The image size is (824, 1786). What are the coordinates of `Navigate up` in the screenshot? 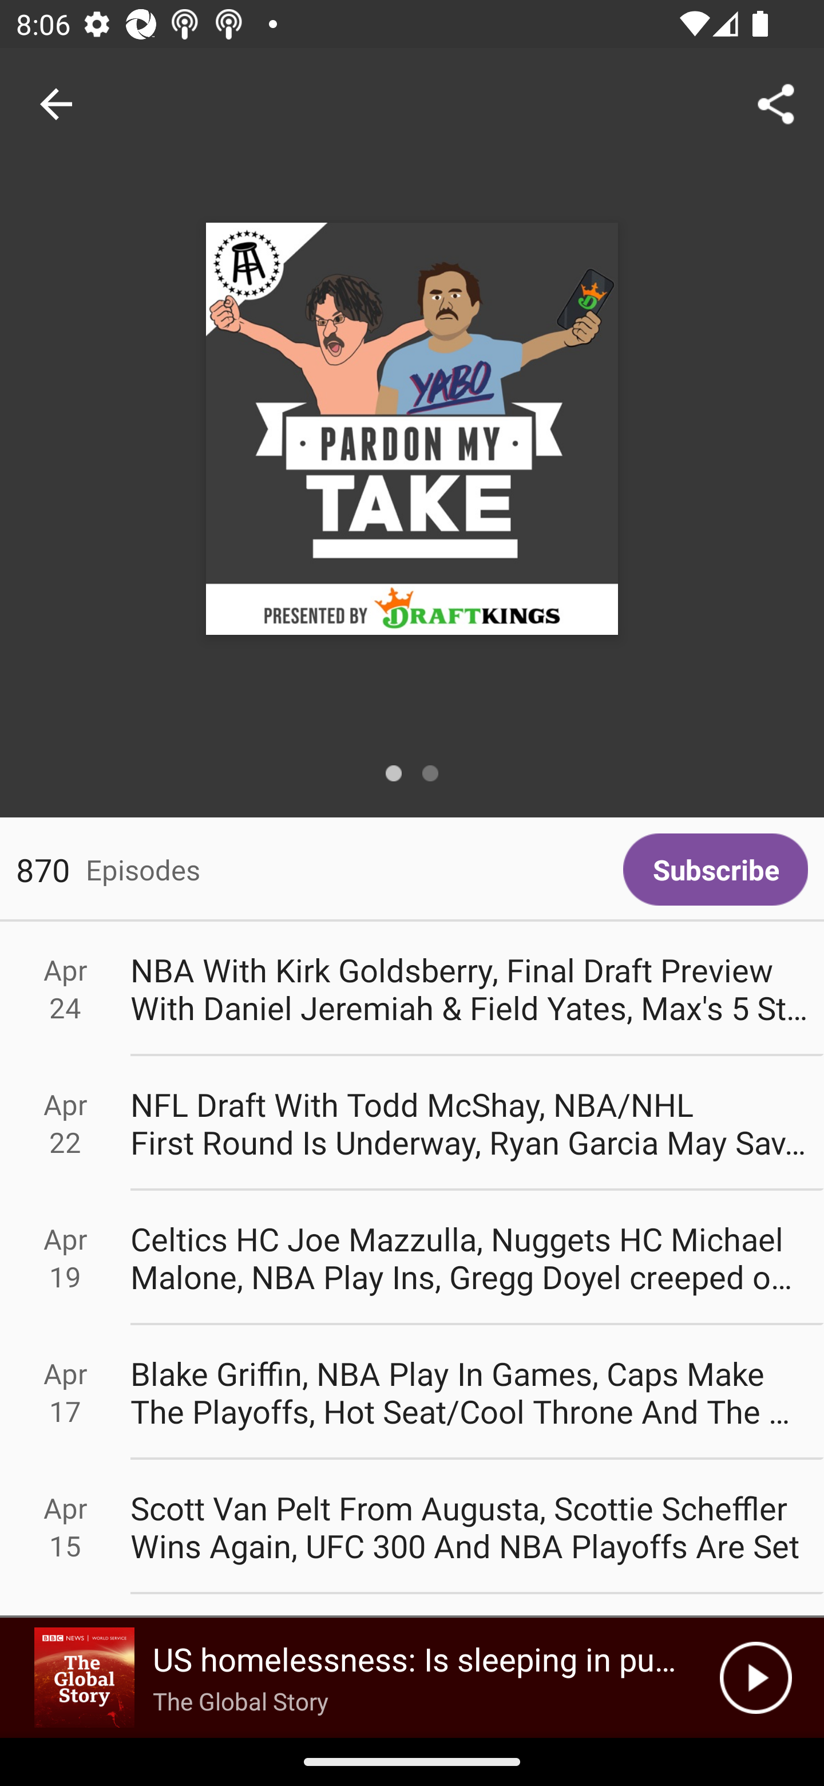 It's located at (56, 104).